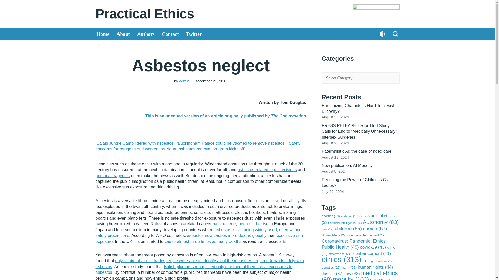  I want to click on cause almost three times as many deaths, so click(203, 241).